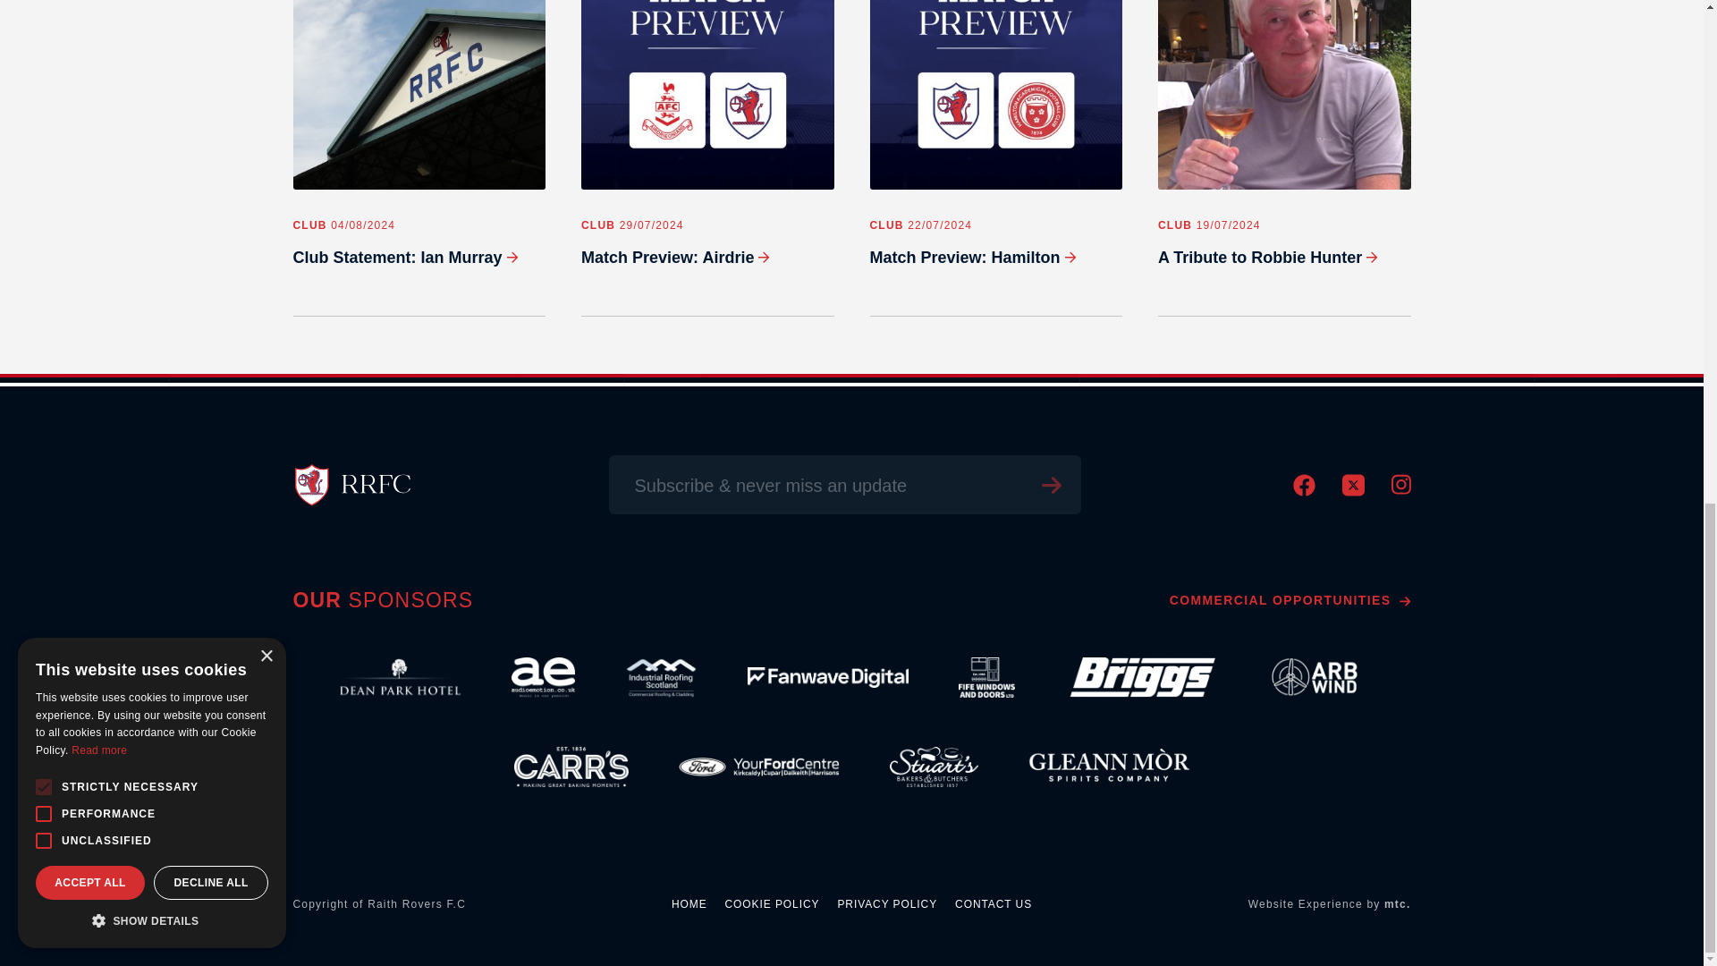 The image size is (1717, 966). I want to click on Carr's, so click(571, 766).